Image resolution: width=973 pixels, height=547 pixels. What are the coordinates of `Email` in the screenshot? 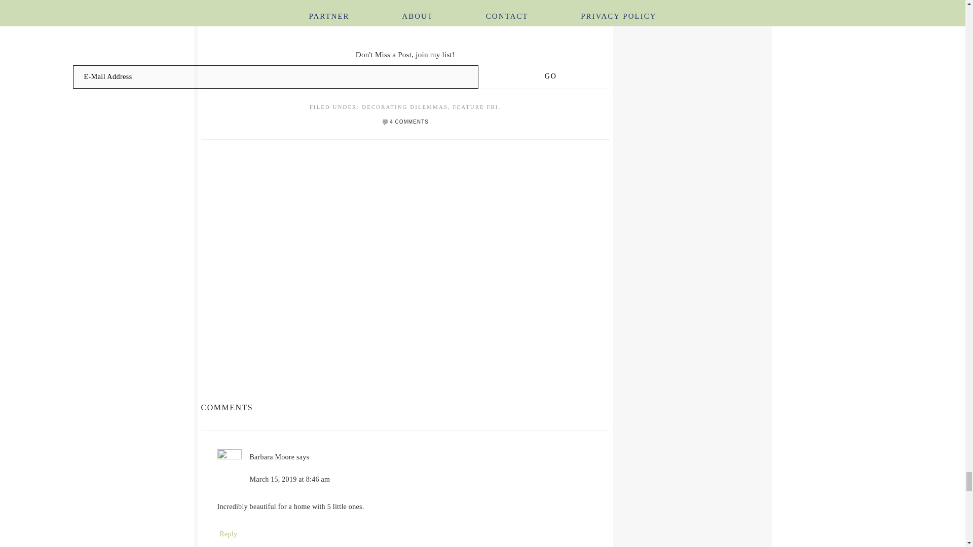 It's located at (423, 15).